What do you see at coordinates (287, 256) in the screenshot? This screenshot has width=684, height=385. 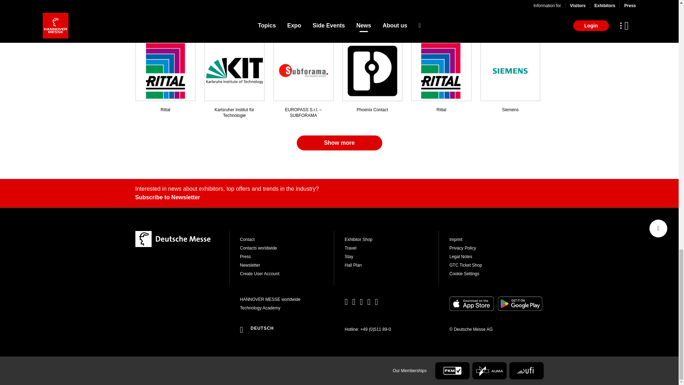 I see `Press` at bounding box center [287, 256].